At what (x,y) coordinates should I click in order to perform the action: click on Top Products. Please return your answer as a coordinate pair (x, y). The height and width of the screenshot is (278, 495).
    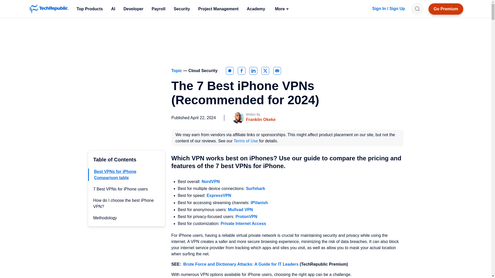
    Looking at the image, I should click on (89, 9).